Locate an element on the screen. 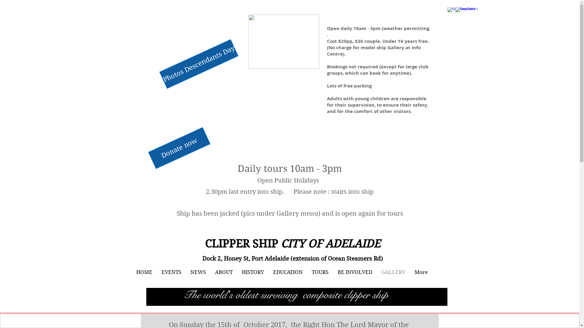 The height and width of the screenshot is (328, 584). GALLERY is located at coordinates (393, 272).